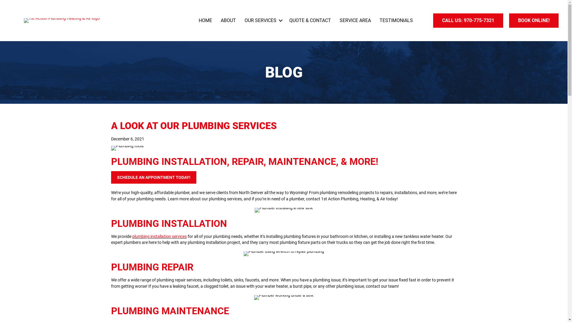 The image size is (572, 322). Describe the element at coordinates (534, 21) in the screenshot. I see `BOOK ONLINE!` at that location.